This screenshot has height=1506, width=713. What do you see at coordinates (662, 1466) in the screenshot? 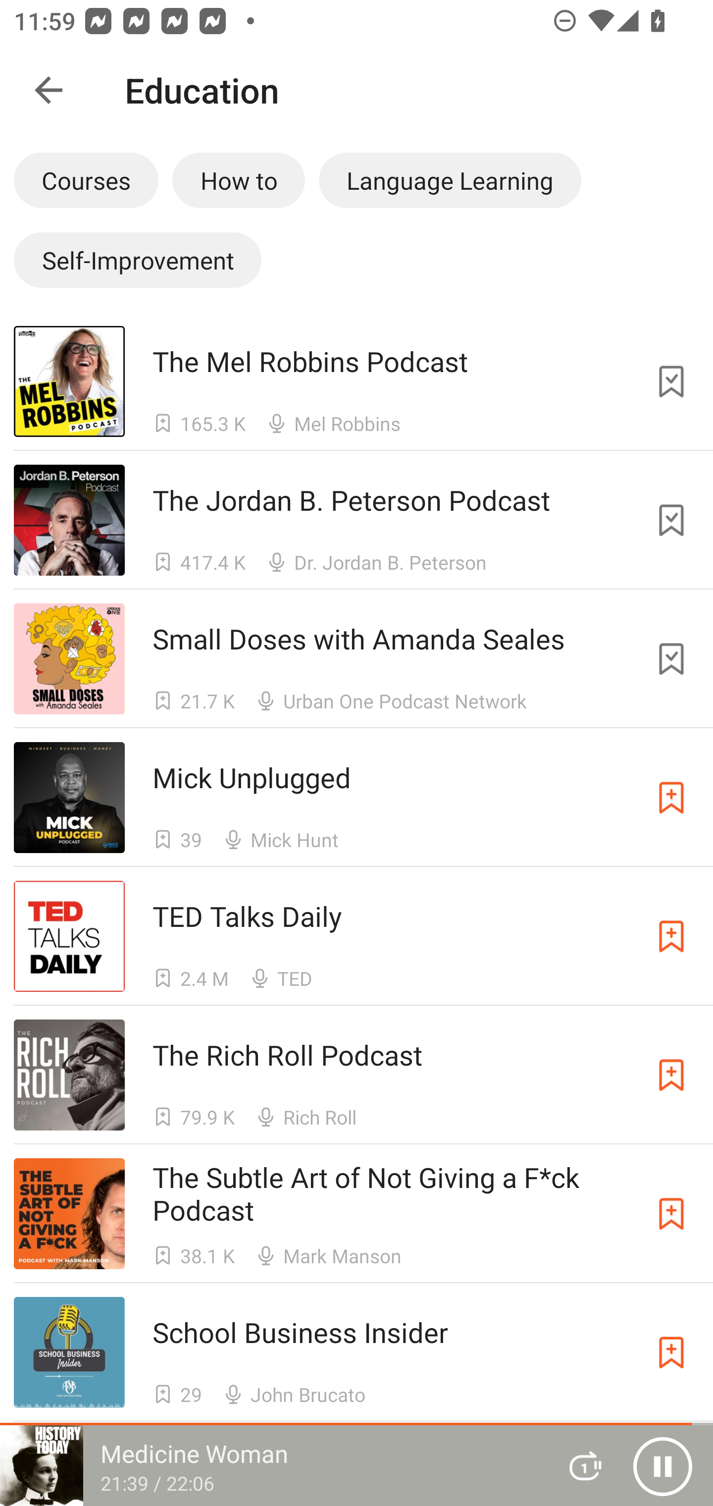
I see `Pause` at bounding box center [662, 1466].